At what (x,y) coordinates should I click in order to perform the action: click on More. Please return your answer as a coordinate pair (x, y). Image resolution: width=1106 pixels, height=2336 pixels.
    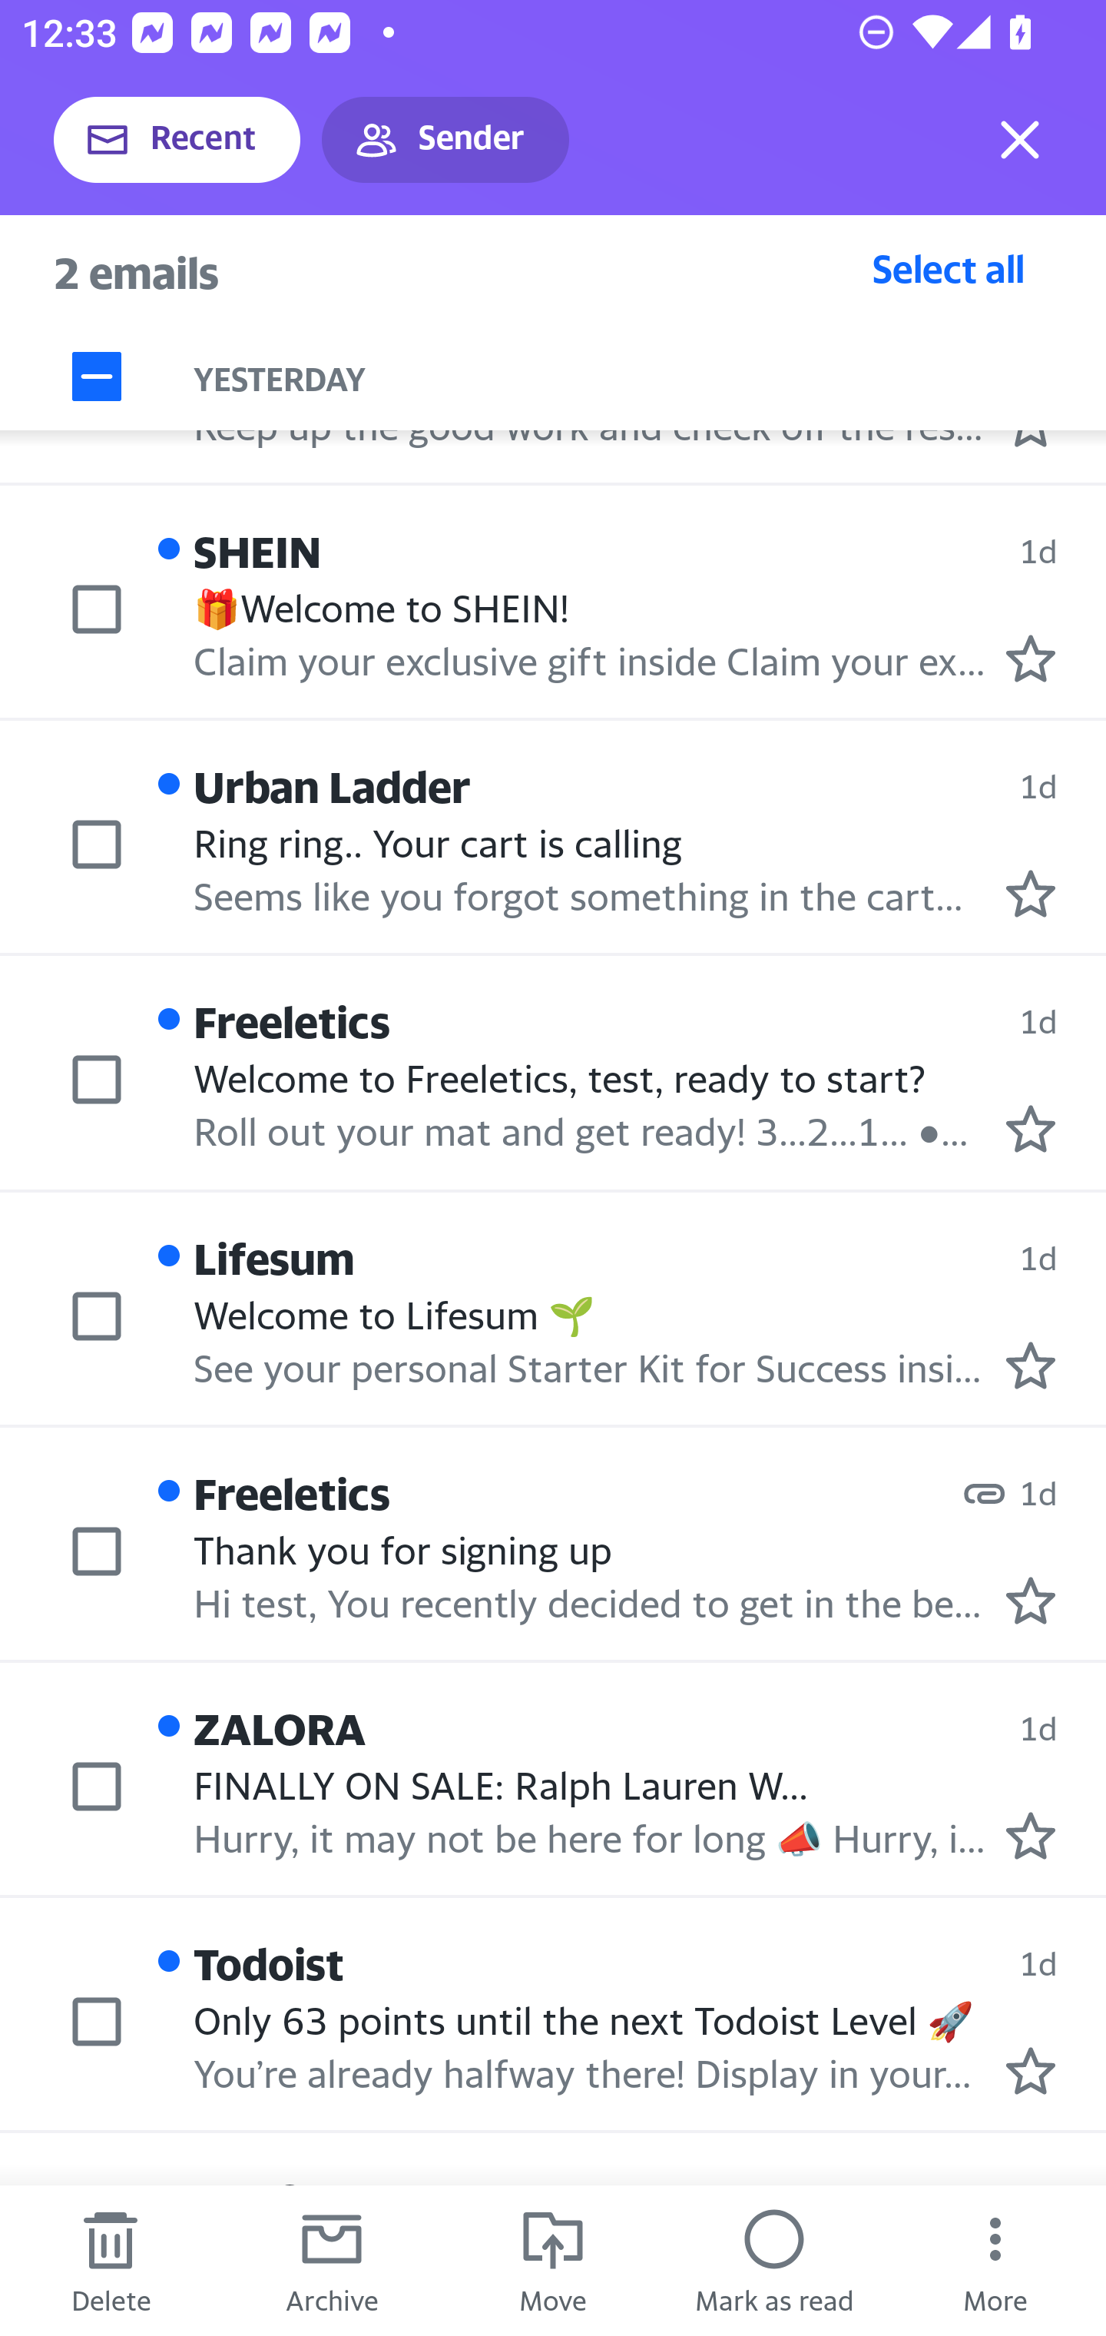
    Looking at the image, I should click on (995, 2261).